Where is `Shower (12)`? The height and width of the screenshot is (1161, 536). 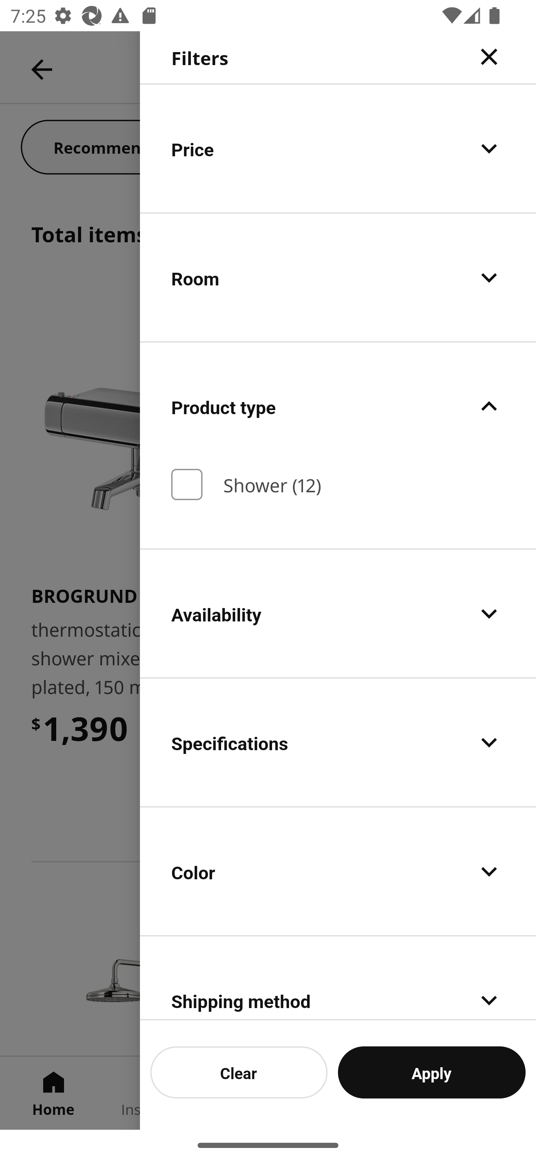 Shower (12) is located at coordinates (338, 484).